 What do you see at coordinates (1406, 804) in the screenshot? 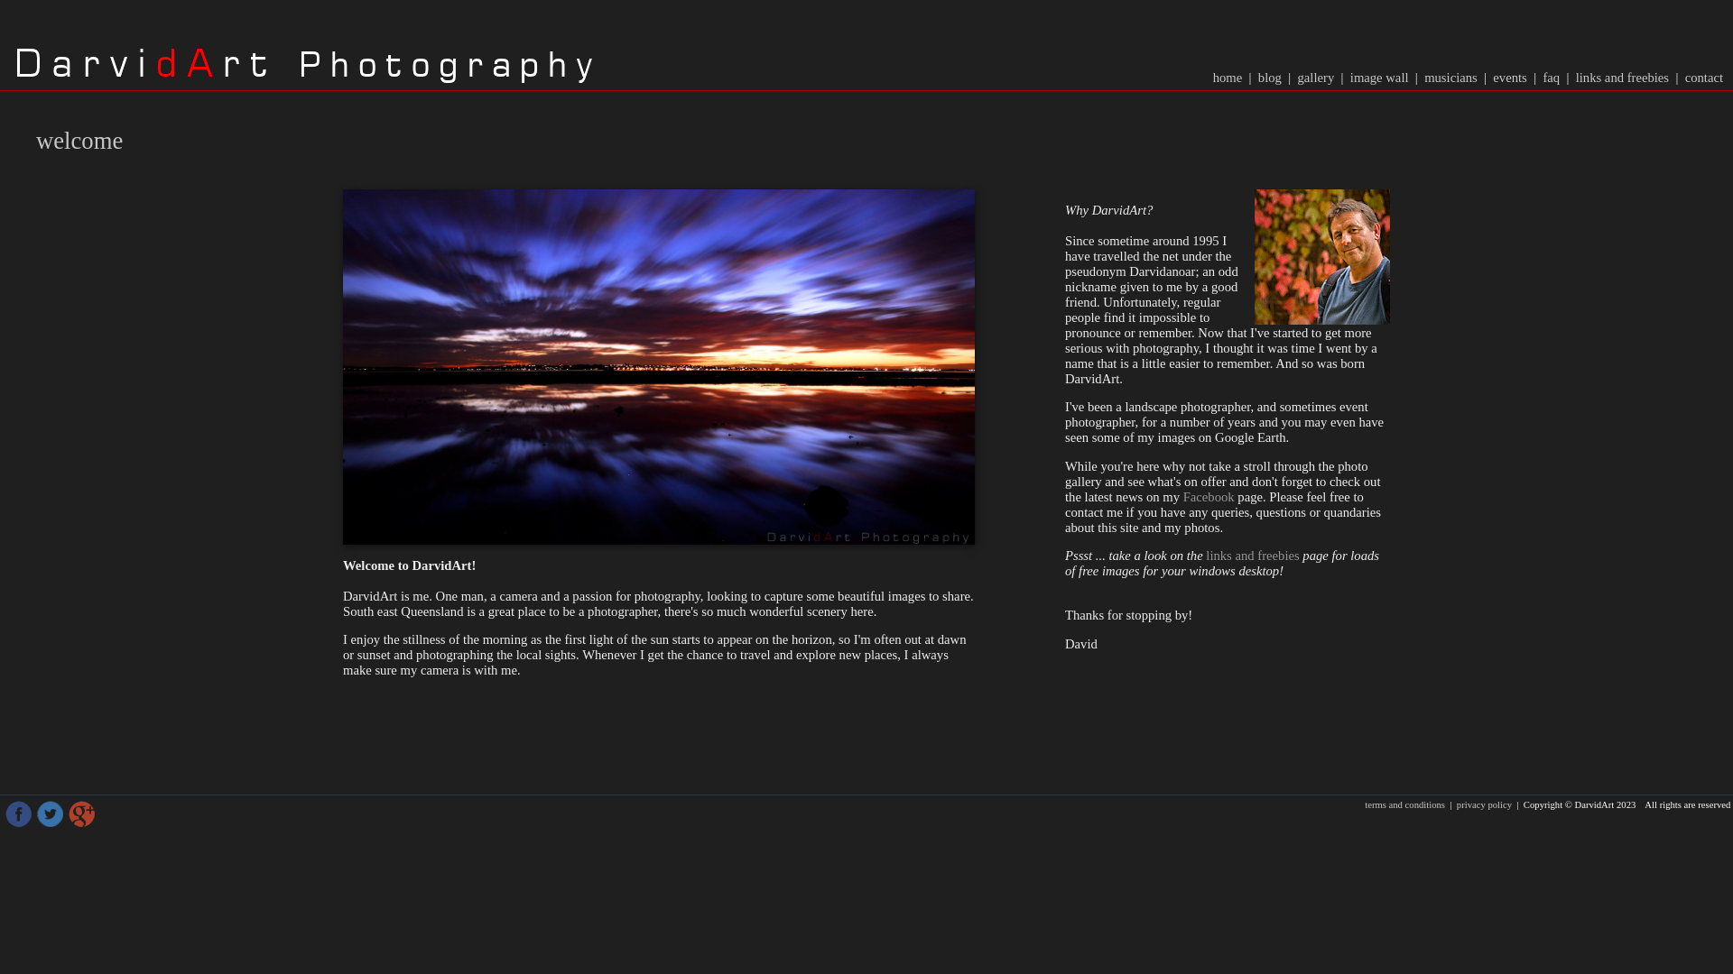
I see ` terms and conditions  ` at bounding box center [1406, 804].